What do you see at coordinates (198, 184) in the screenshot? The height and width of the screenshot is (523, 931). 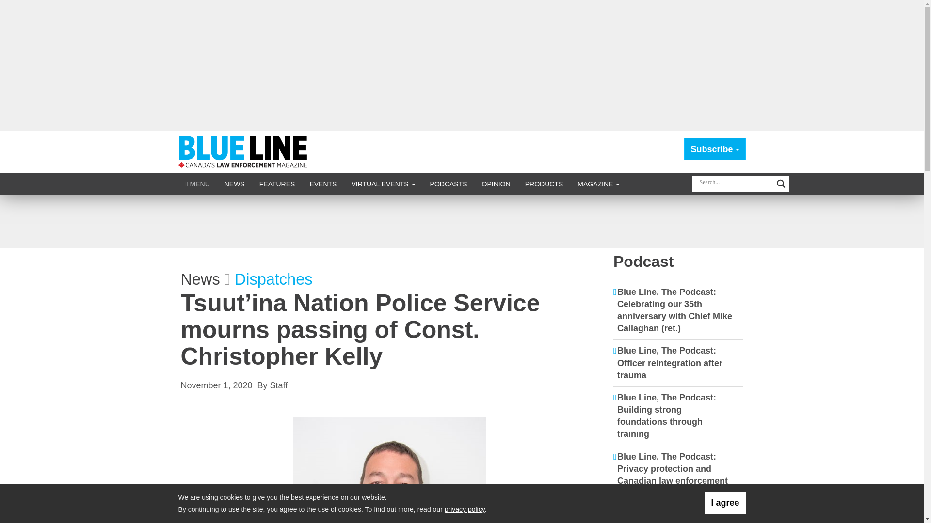 I see `Click to show site navigation` at bounding box center [198, 184].